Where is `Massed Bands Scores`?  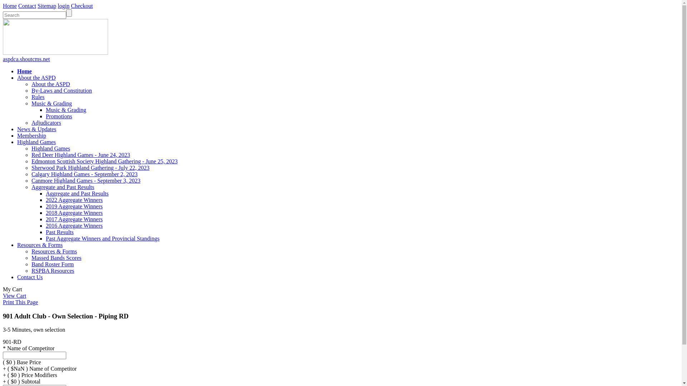 Massed Bands Scores is located at coordinates (57, 258).